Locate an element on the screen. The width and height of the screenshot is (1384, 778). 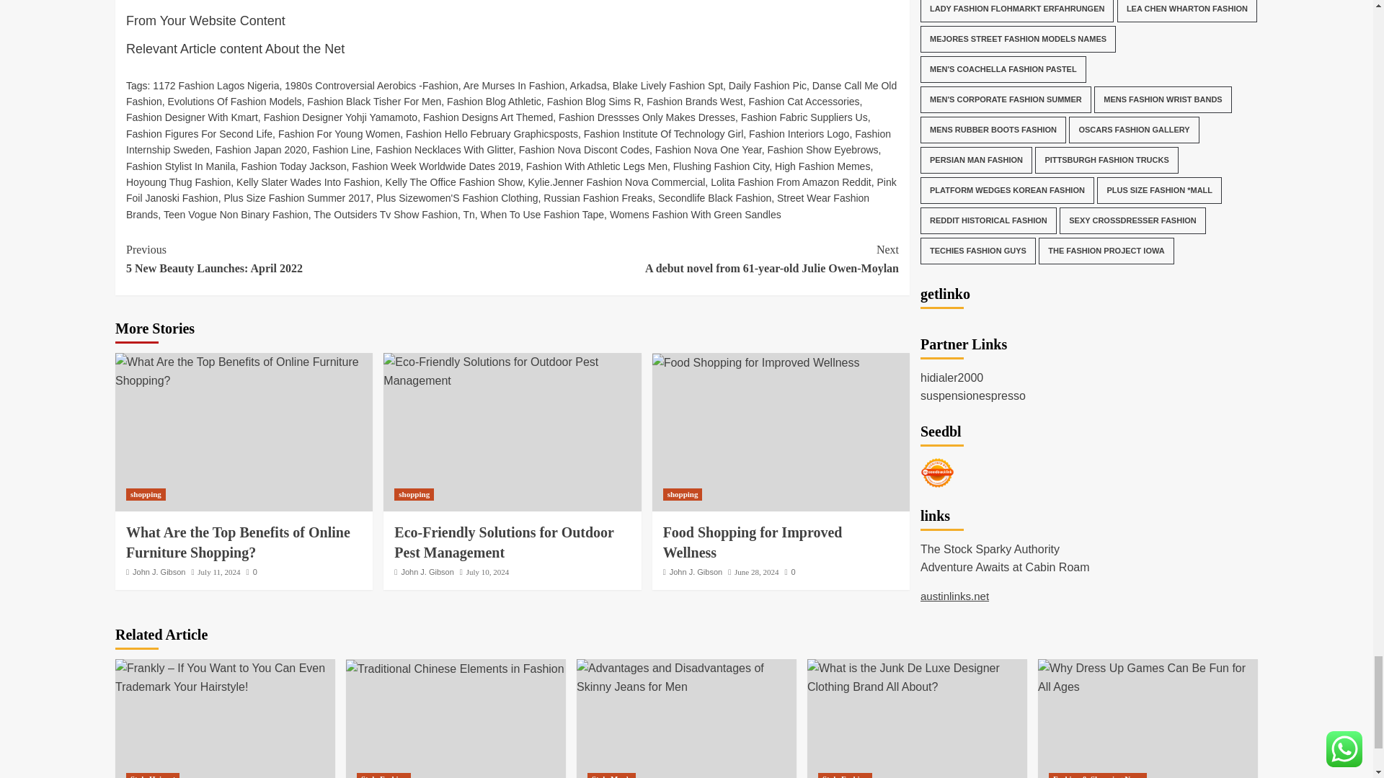
1980s Controversial Aerobics -Fashion is located at coordinates (371, 86).